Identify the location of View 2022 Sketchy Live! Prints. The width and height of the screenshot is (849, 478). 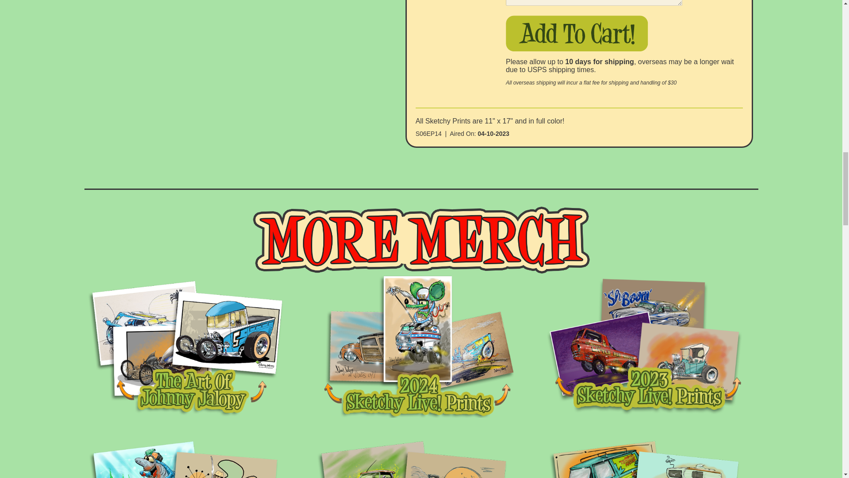
(190, 457).